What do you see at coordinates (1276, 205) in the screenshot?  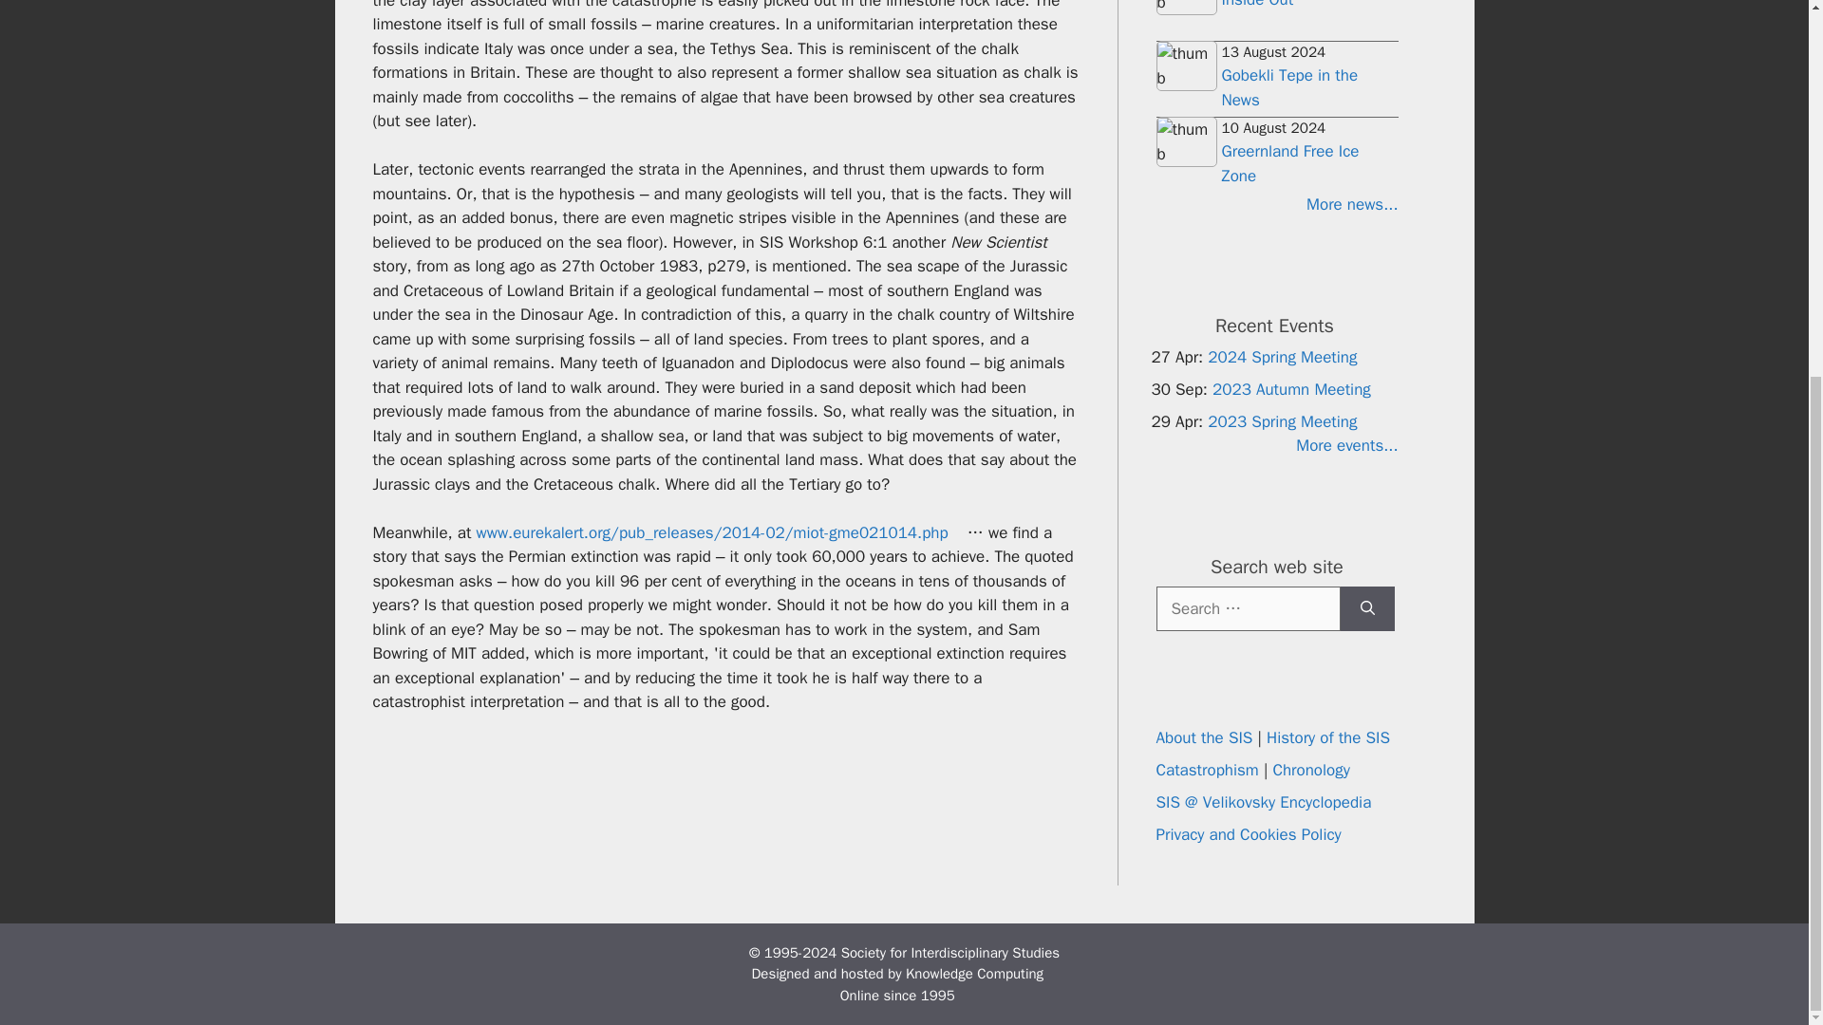 I see `More news...` at bounding box center [1276, 205].